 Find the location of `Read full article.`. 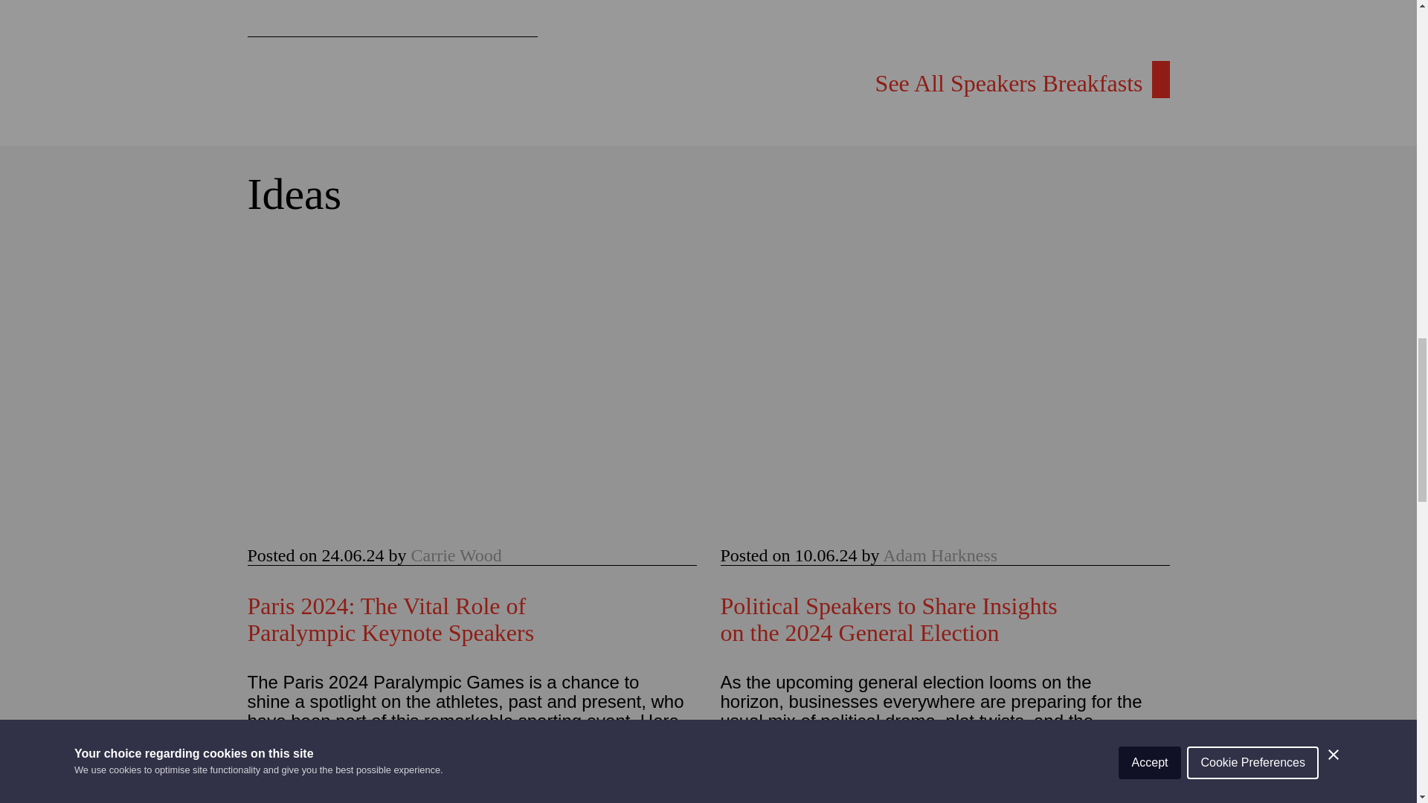

Read full article. is located at coordinates (472, 462).